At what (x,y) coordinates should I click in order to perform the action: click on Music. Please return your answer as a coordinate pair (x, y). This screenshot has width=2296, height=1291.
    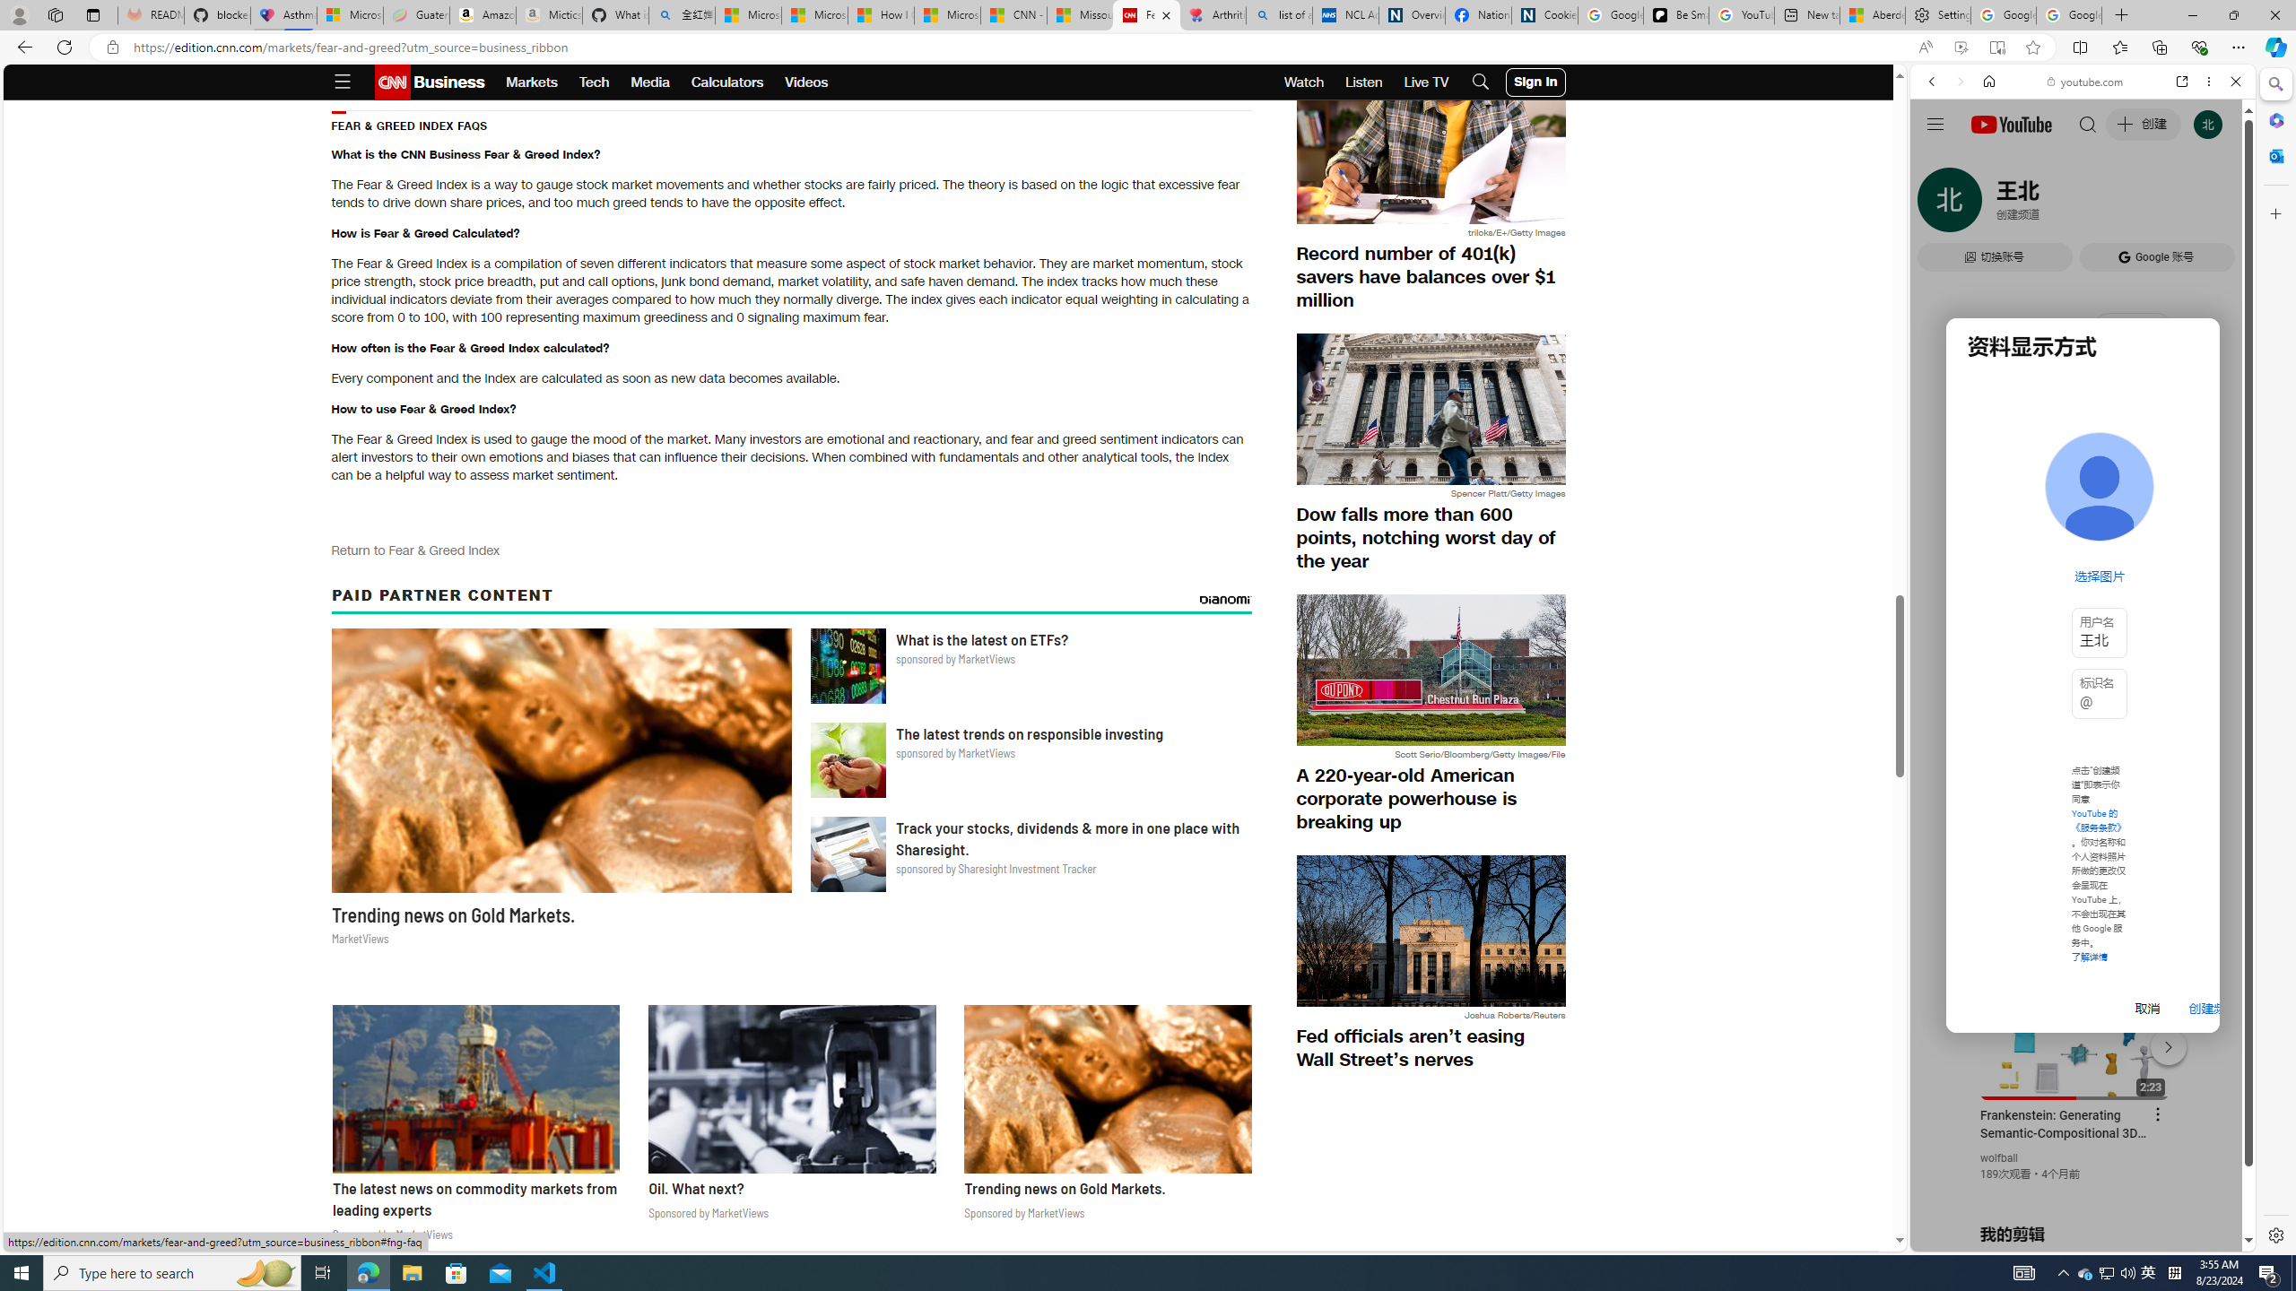
    Looking at the image, I should click on (2083, 488).